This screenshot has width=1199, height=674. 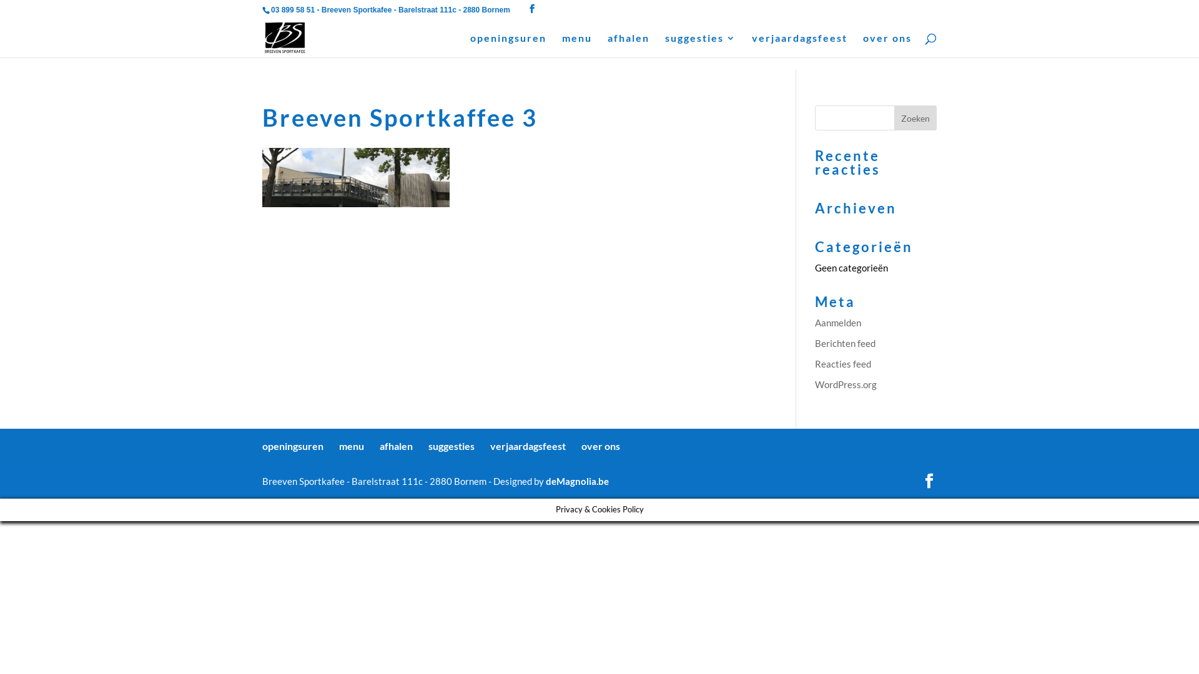 I want to click on afhalen, so click(x=628, y=46).